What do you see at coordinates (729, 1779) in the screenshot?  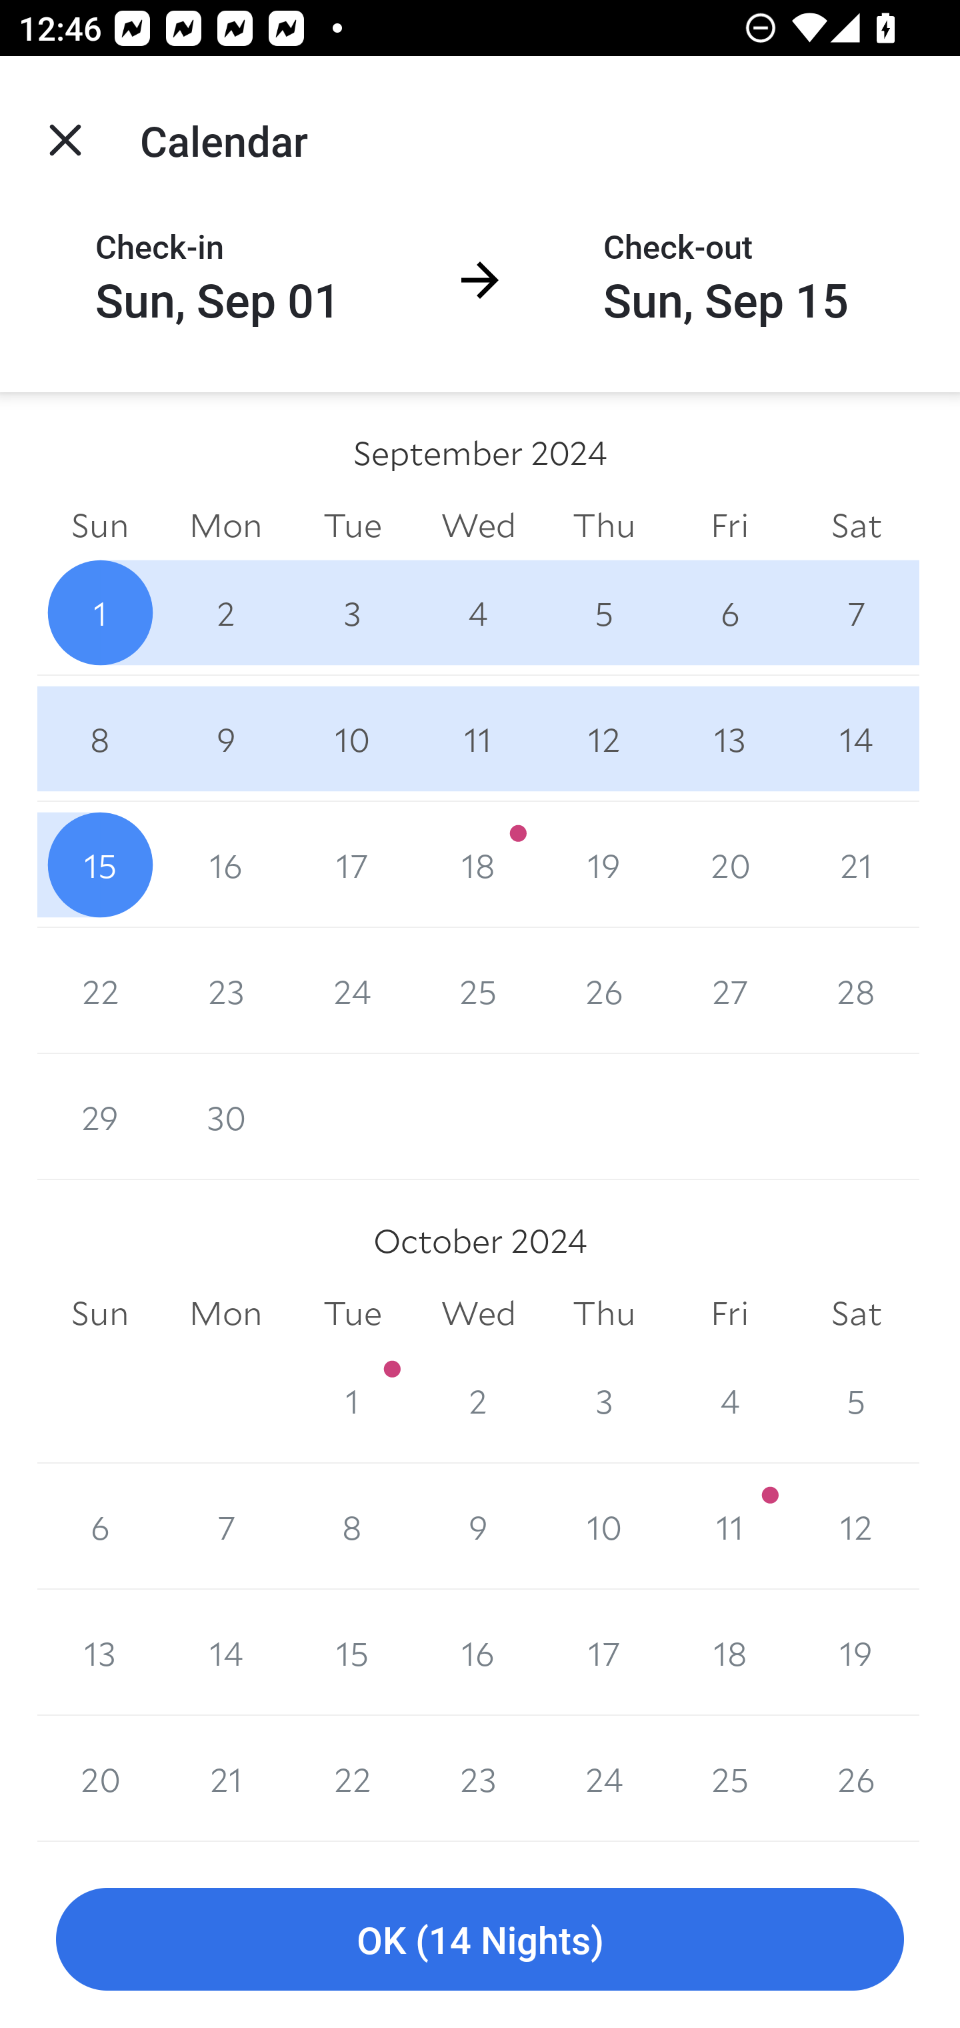 I see `25 25 October 2024` at bounding box center [729, 1779].